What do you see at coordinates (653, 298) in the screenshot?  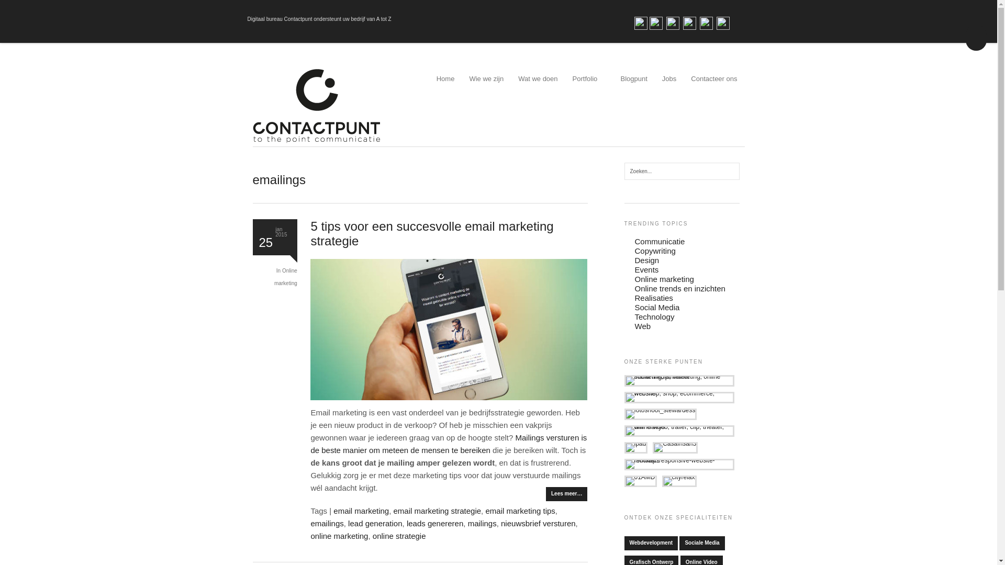 I see `Realisaties` at bounding box center [653, 298].